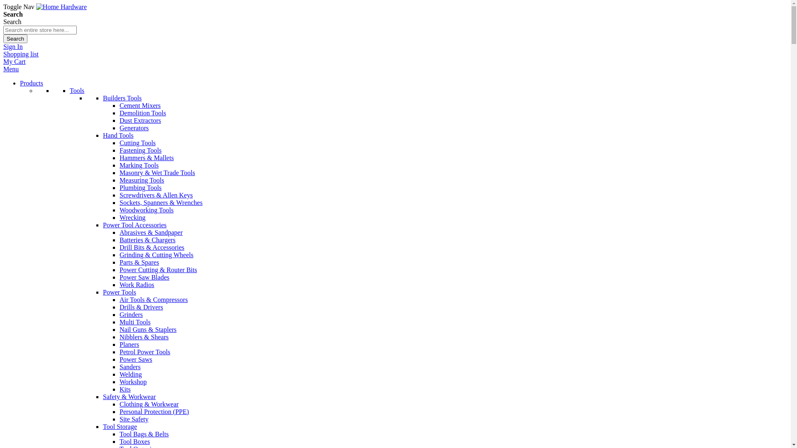 The image size is (797, 448). I want to click on Home Hardware, so click(61, 7).